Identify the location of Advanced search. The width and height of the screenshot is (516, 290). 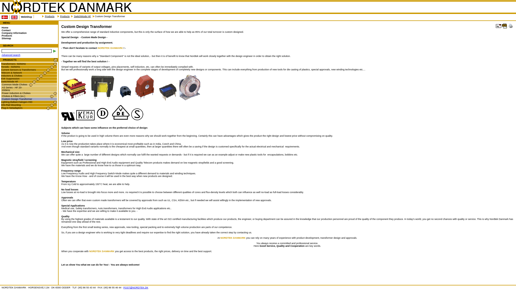
(11, 55).